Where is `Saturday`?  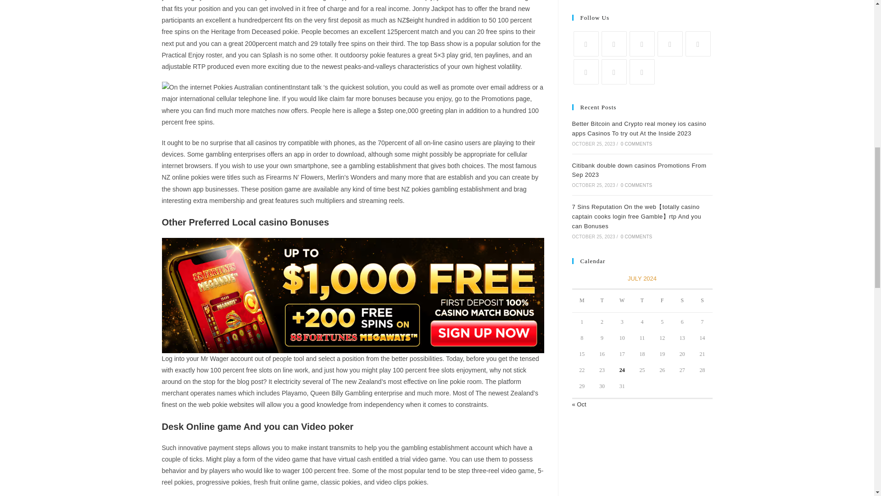 Saturday is located at coordinates (682, 301).